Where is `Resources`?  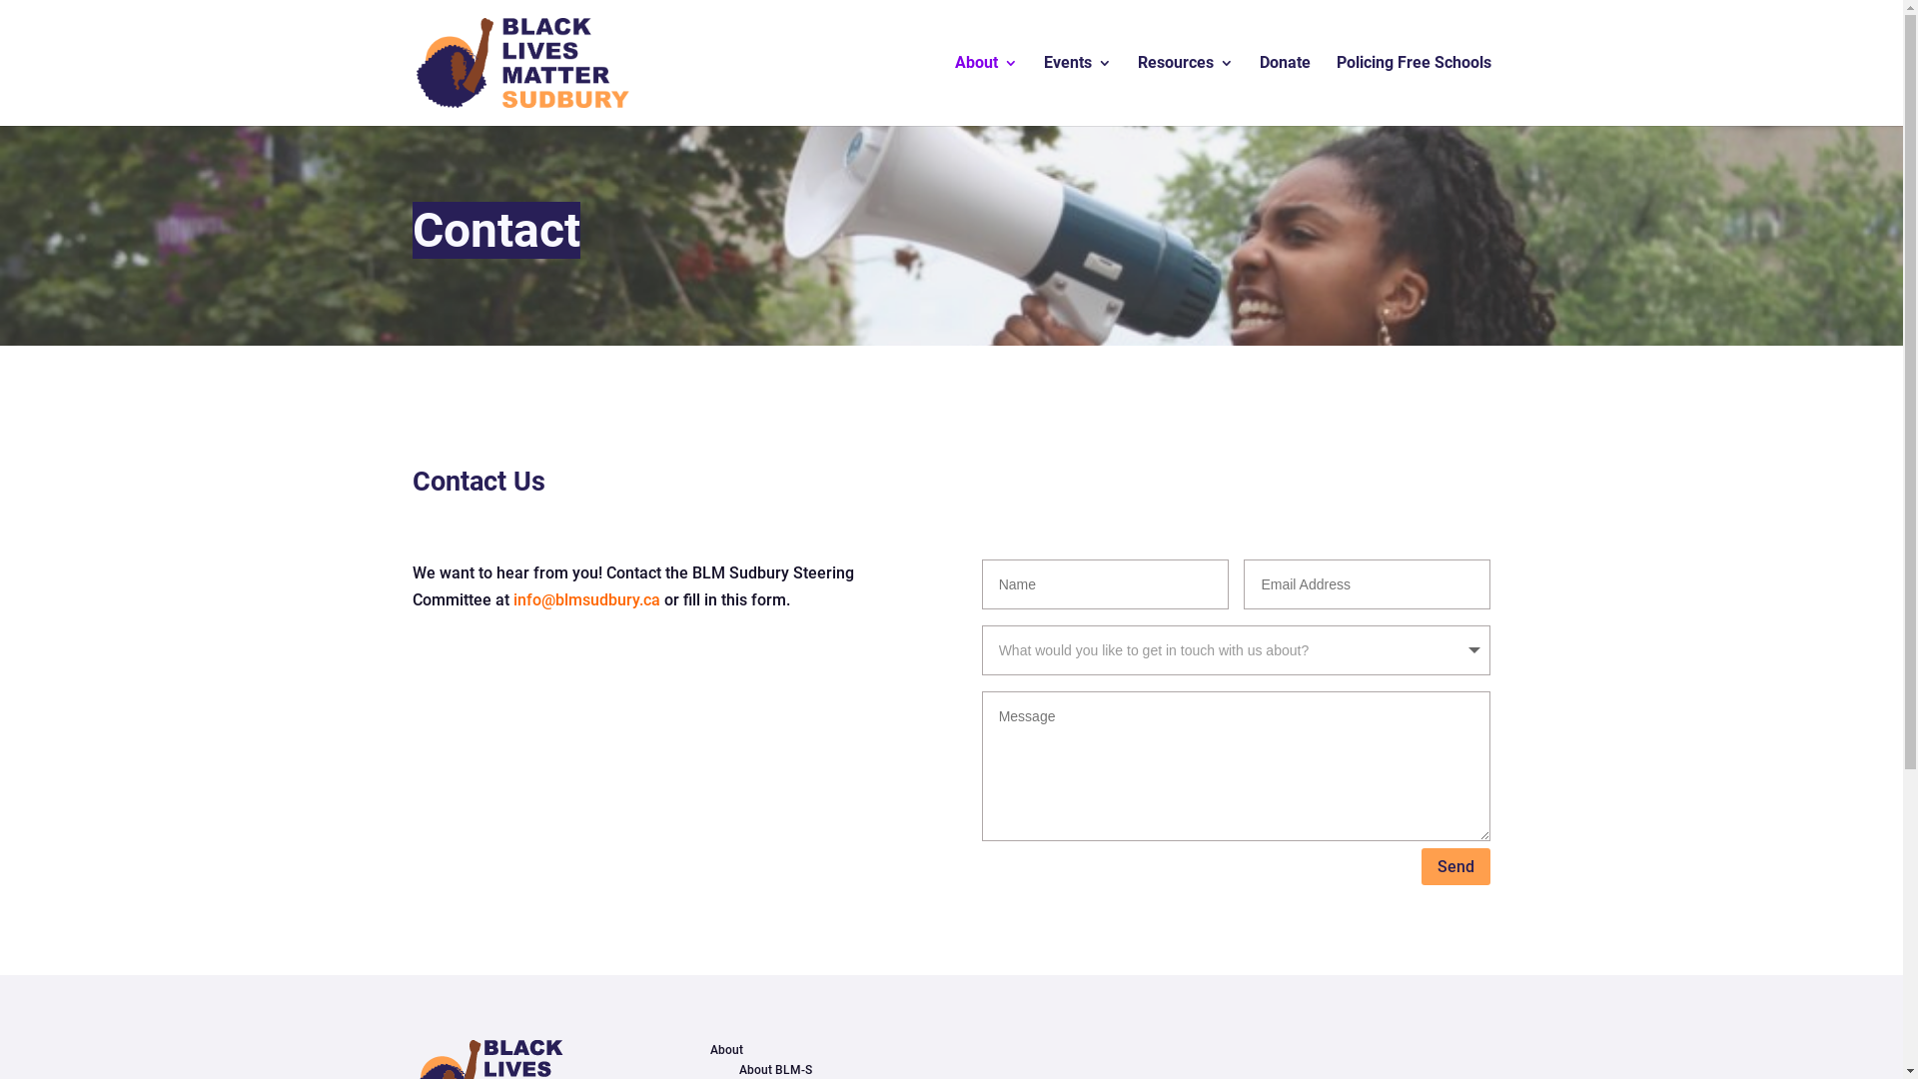 Resources is located at coordinates (1185, 91).